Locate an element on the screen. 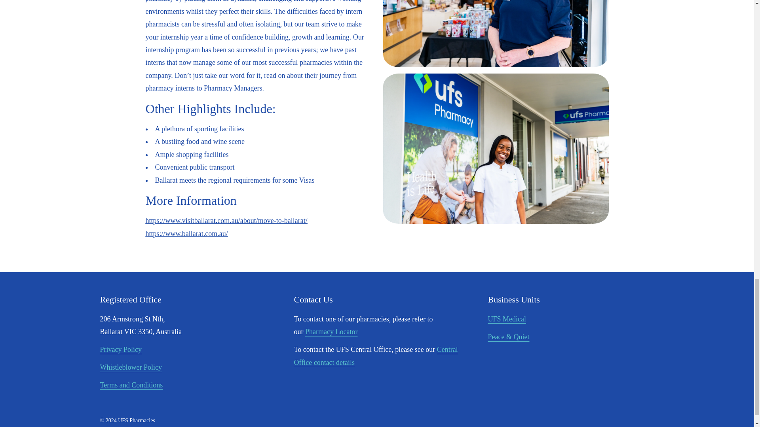 Image resolution: width=760 pixels, height=427 pixels. Pharmacy Directory is located at coordinates (331, 331).